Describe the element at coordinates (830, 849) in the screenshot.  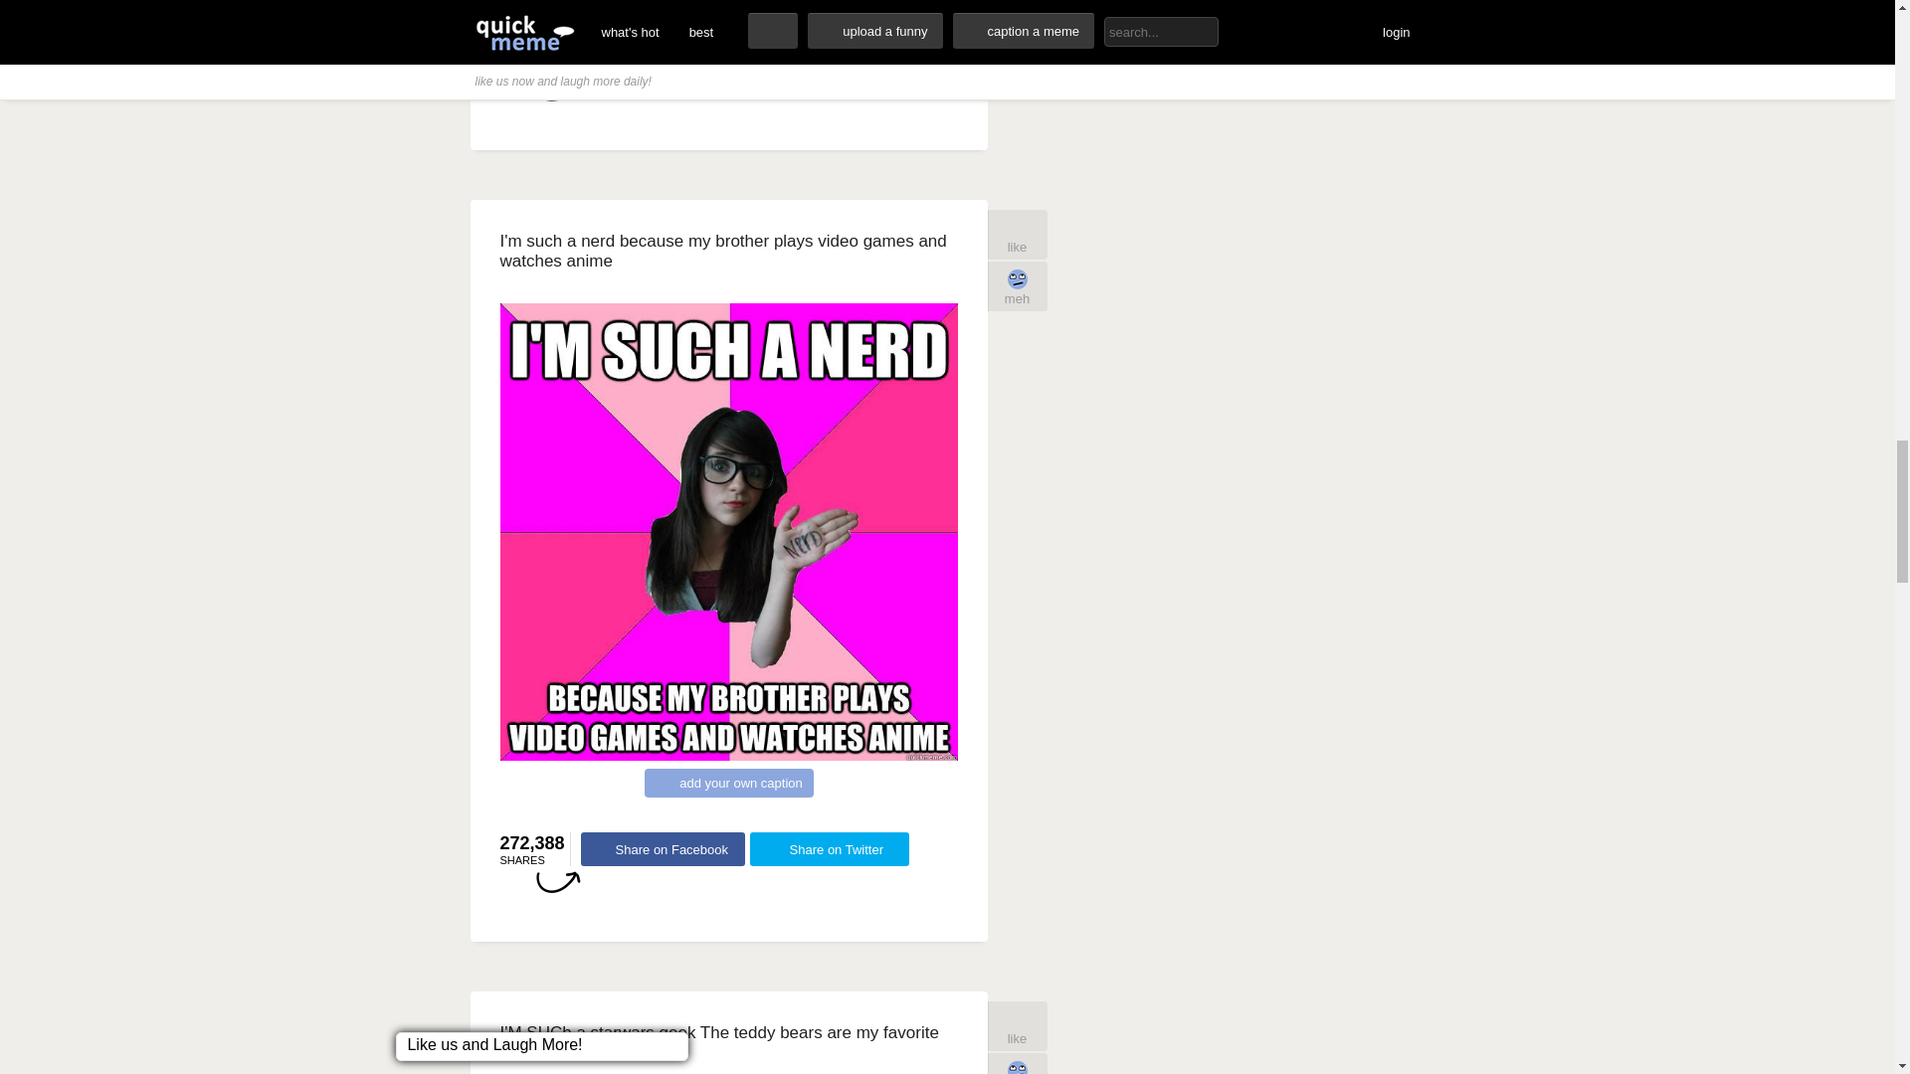
I see `Share on Twitter` at that location.